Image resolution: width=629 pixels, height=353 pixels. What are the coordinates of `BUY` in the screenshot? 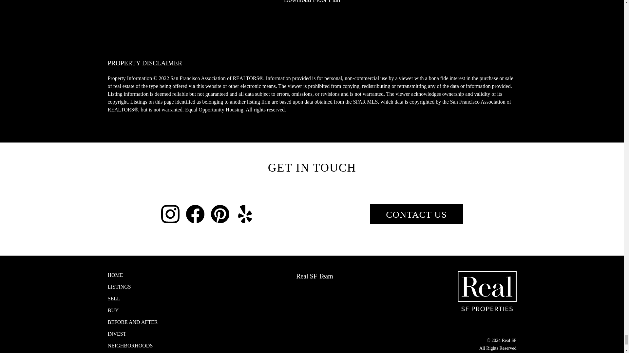 It's located at (143, 311).